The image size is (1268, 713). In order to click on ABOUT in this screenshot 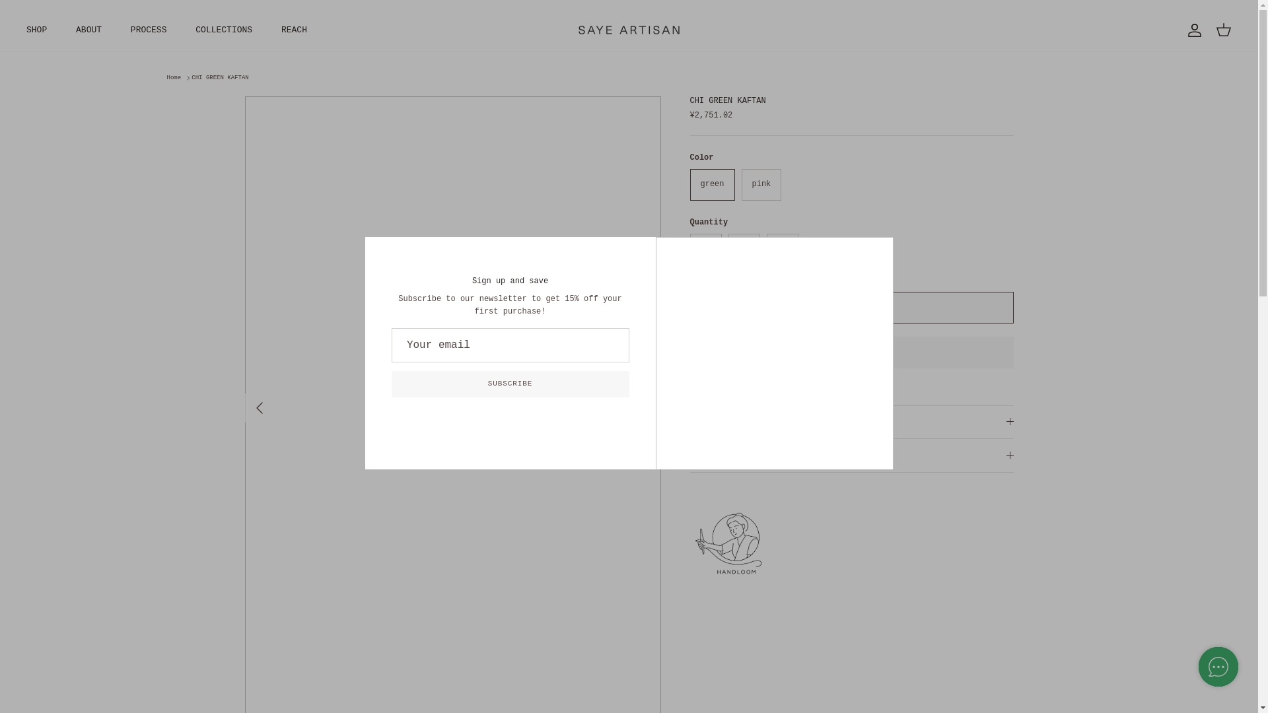, I will do `click(88, 30)`.